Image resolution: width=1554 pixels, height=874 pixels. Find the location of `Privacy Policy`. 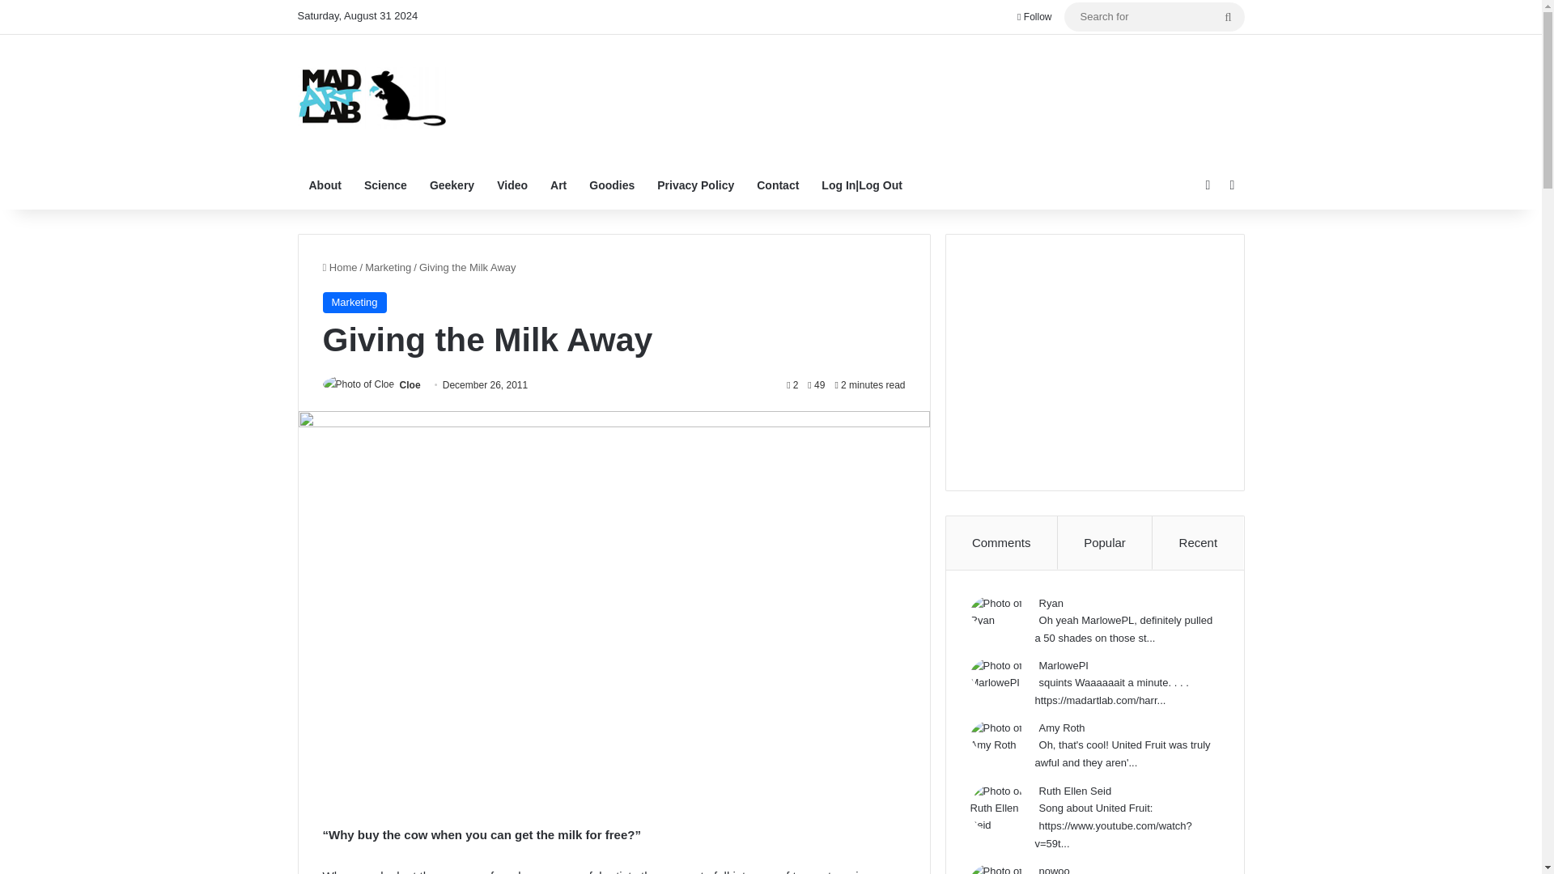

Privacy Policy is located at coordinates (696, 185).